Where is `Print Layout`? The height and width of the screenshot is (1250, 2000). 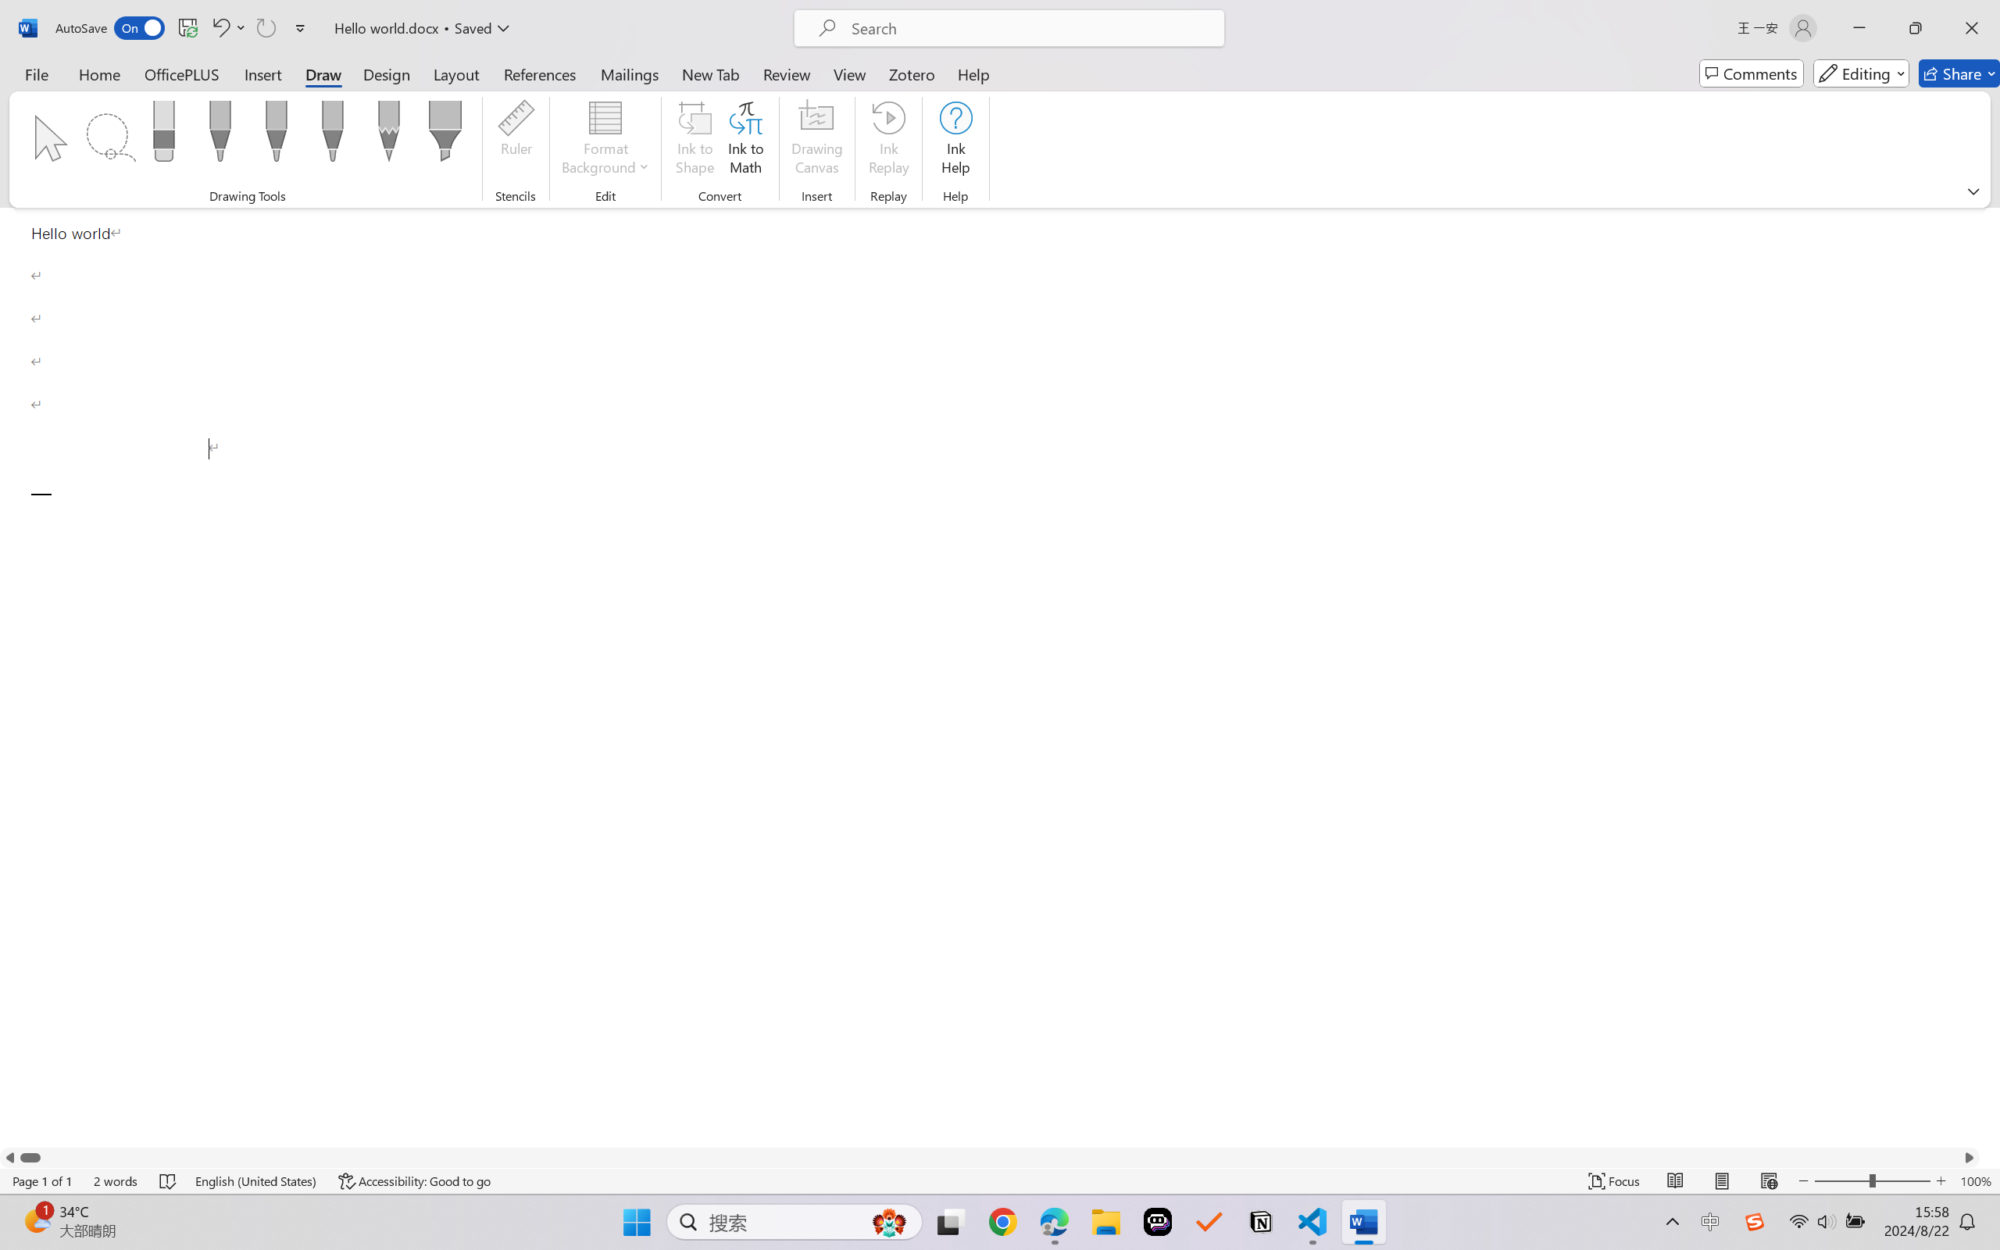 Print Layout is located at coordinates (1723, 1181).